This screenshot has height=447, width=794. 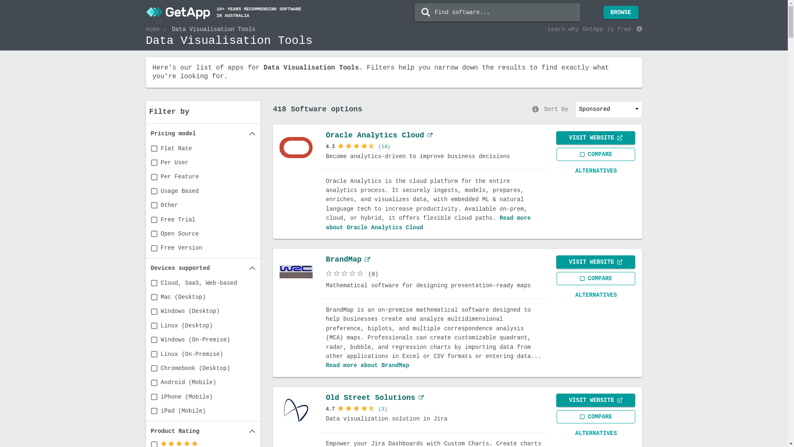 I want to click on GetApp, so click(x=178, y=12).